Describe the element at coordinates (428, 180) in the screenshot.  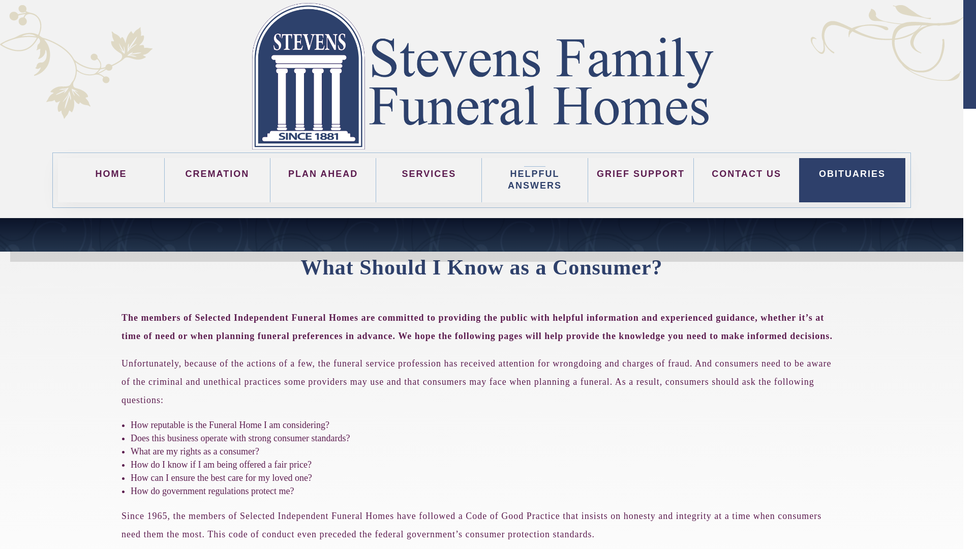
I see `SERVICES` at that location.